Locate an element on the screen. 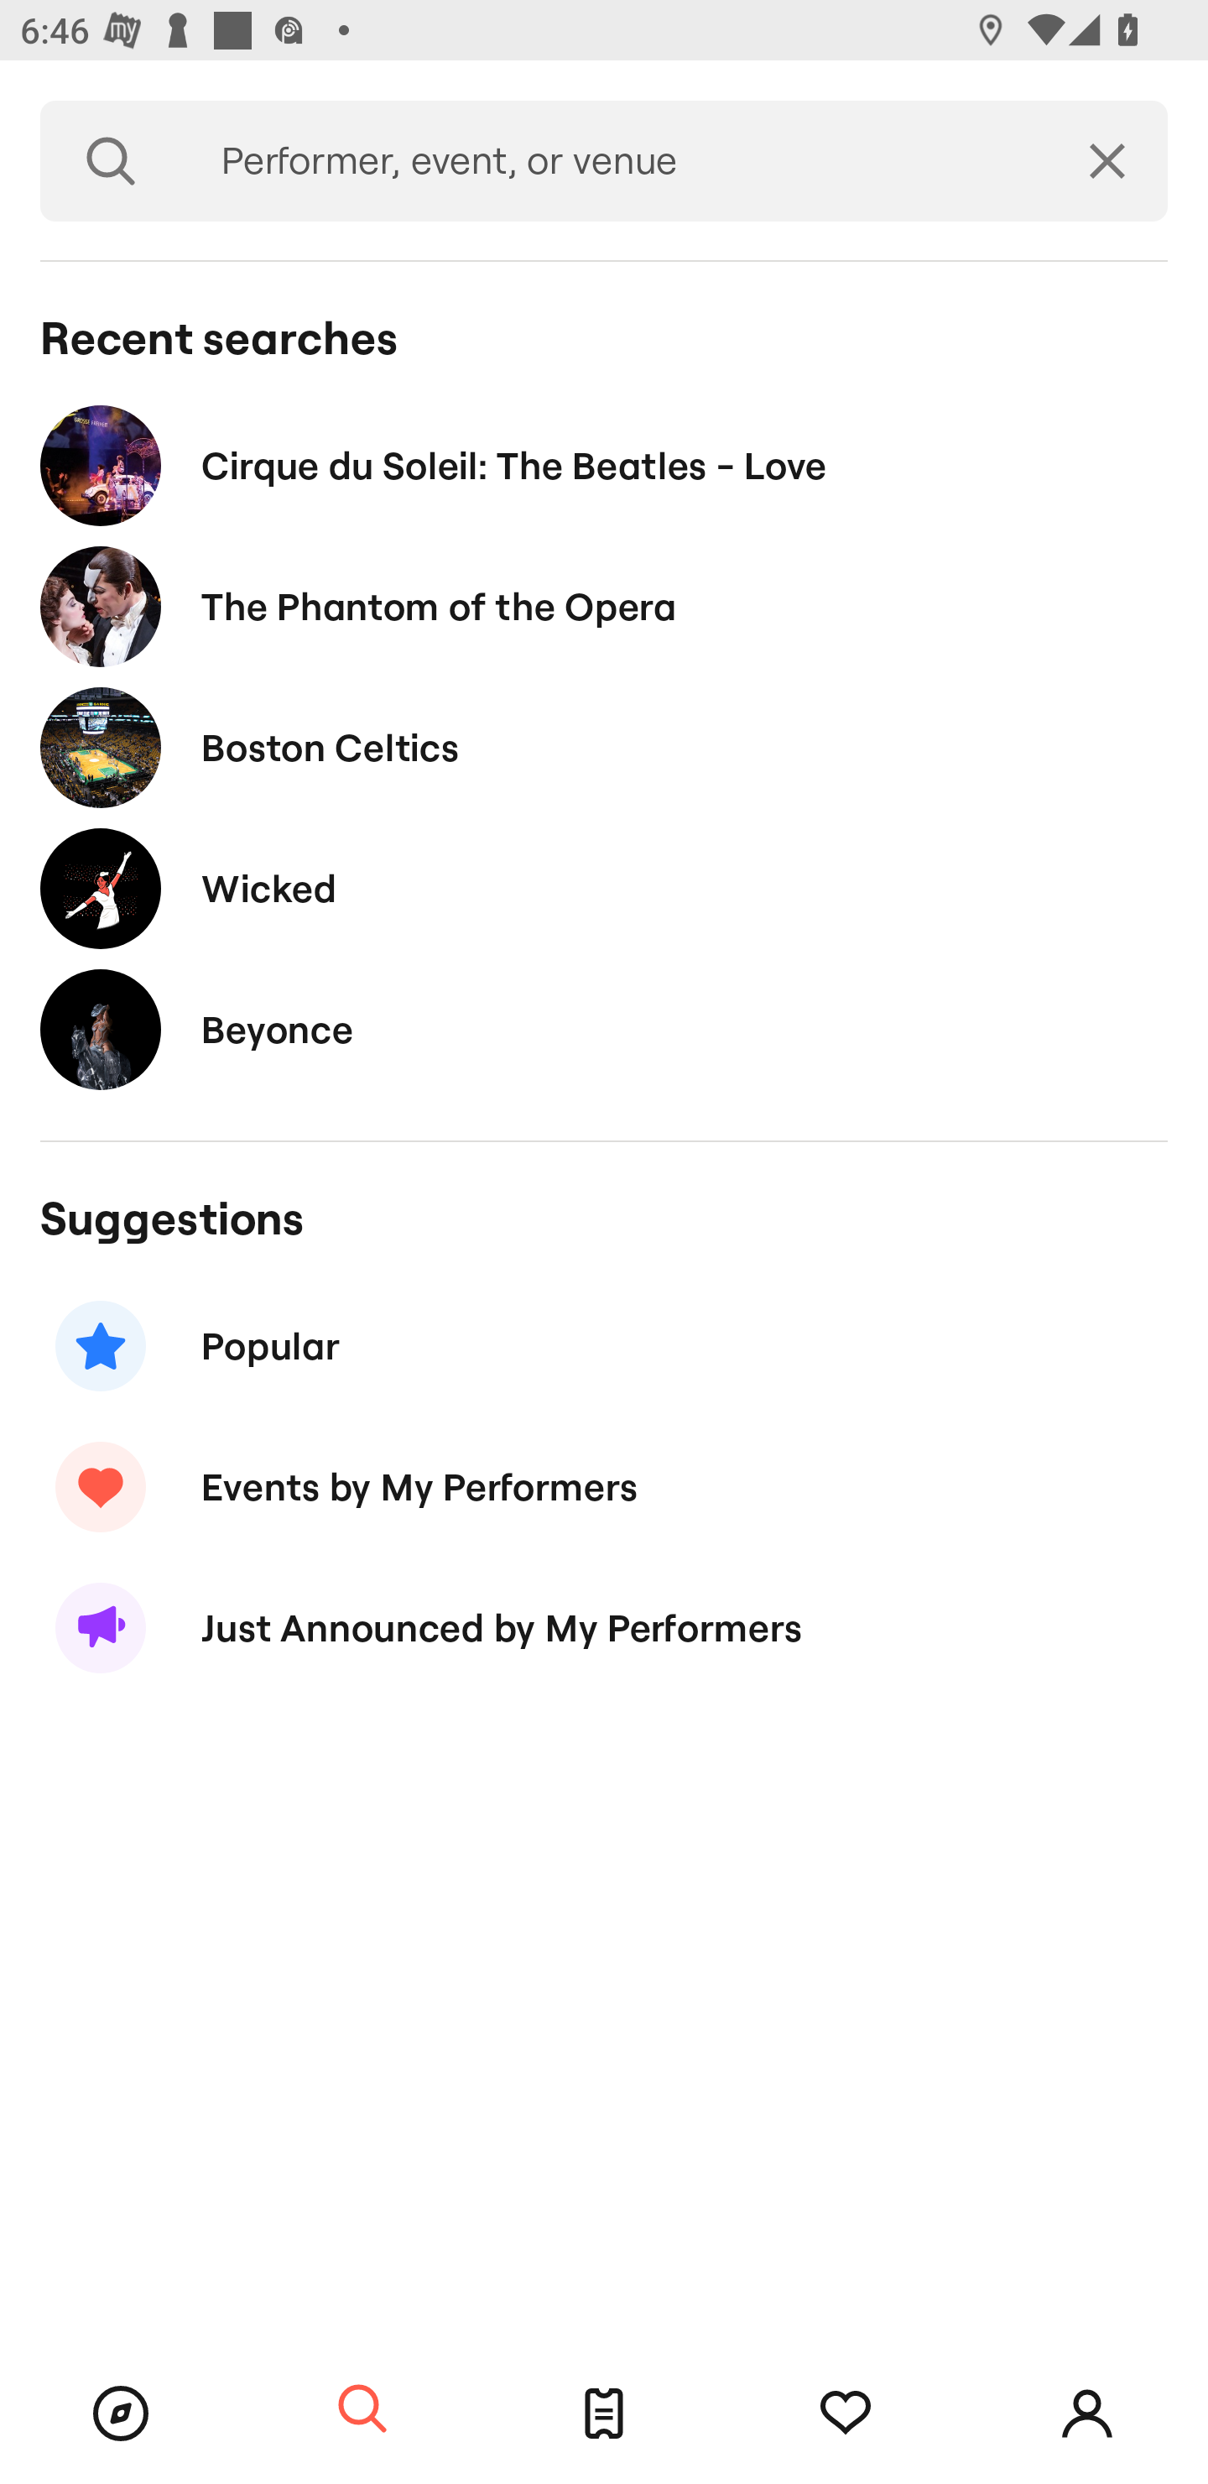 This screenshot has height=2484, width=1208. Search is located at coordinates (111, 161).